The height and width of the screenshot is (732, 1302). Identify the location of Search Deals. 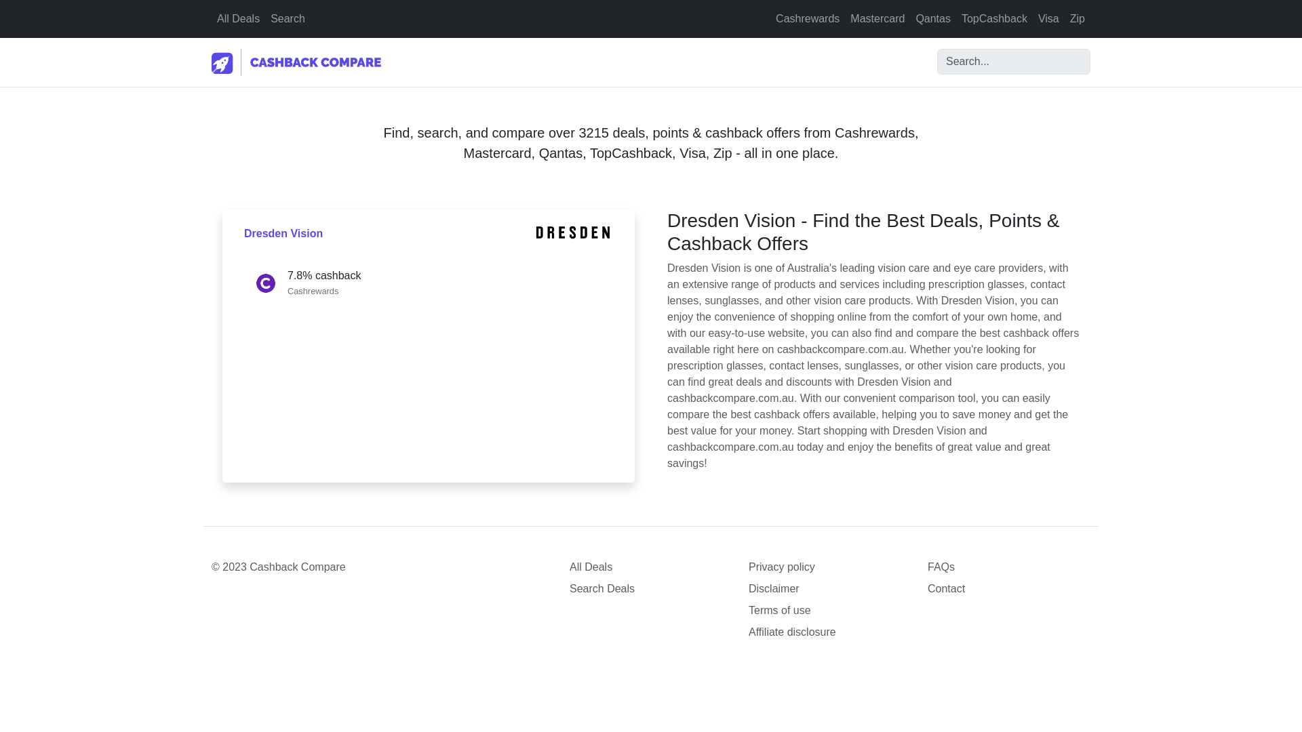
(651, 589).